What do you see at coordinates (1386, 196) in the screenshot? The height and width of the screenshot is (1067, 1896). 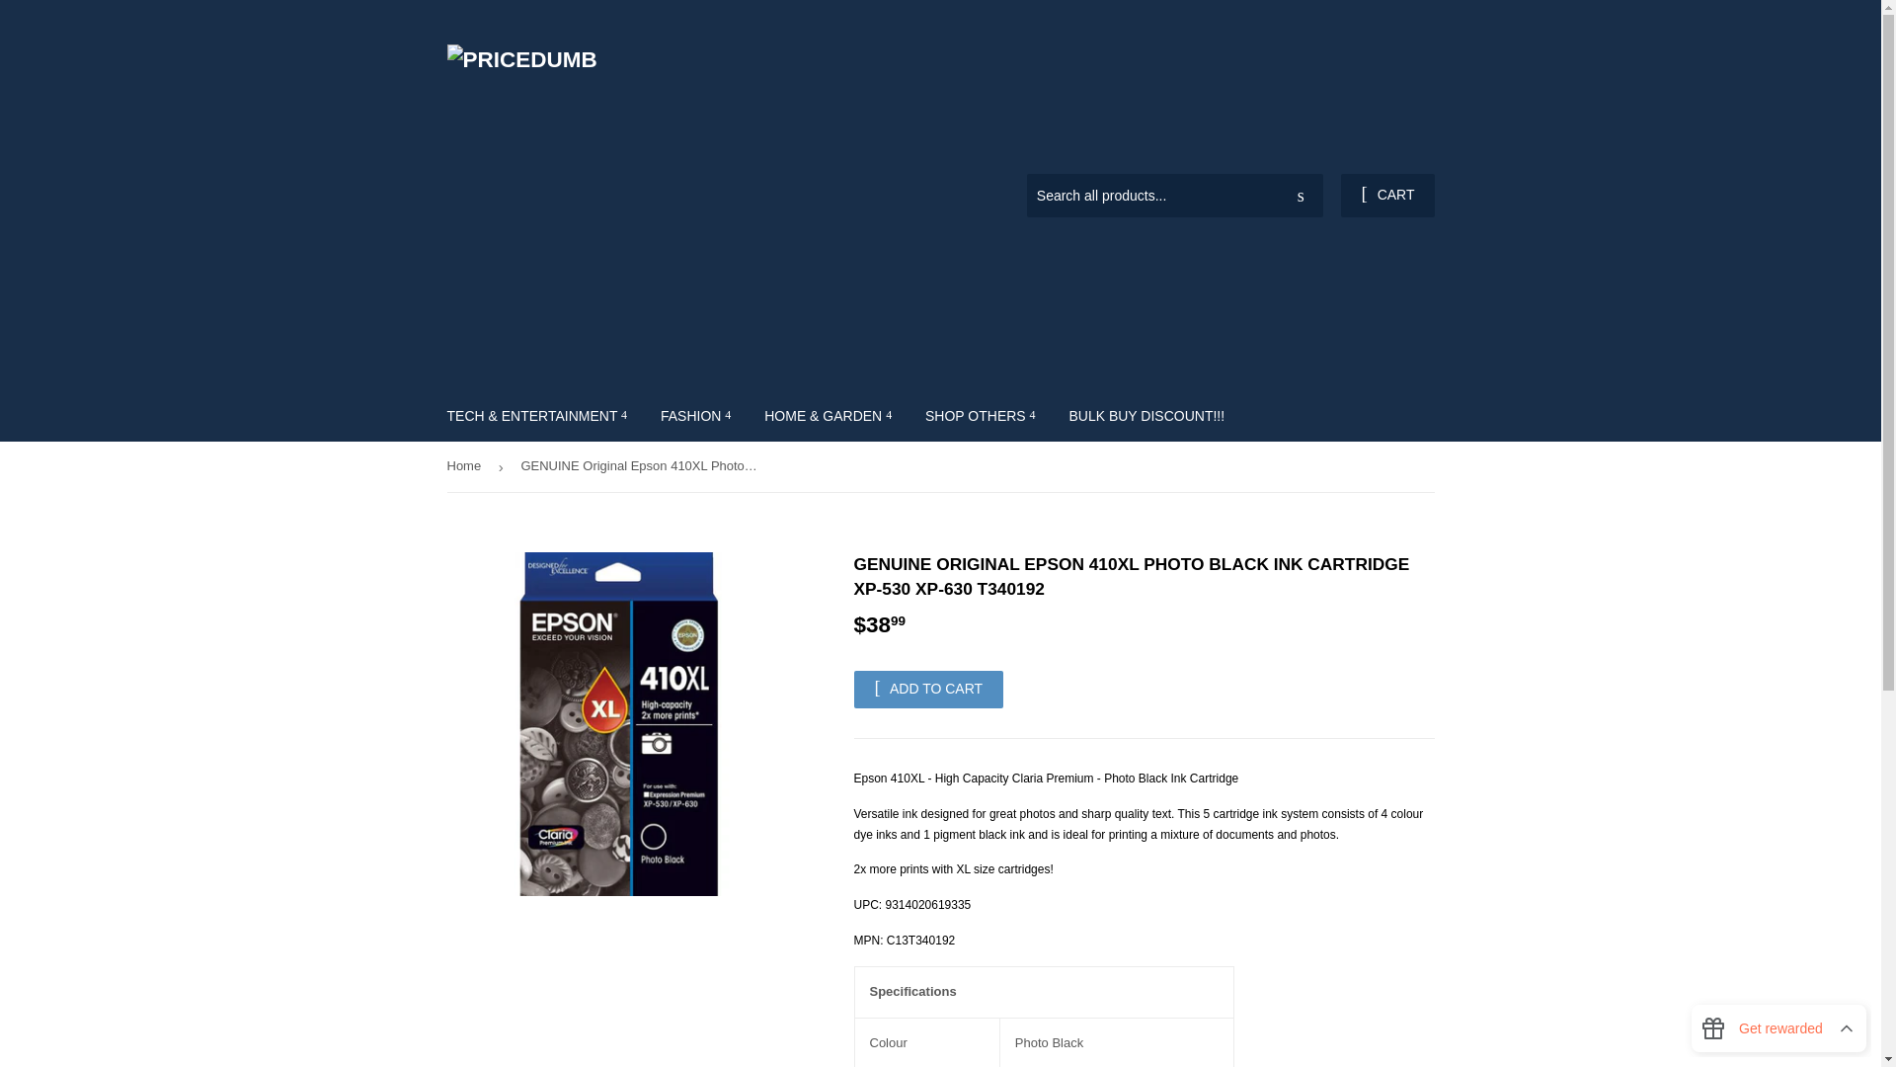 I see `CART` at bounding box center [1386, 196].